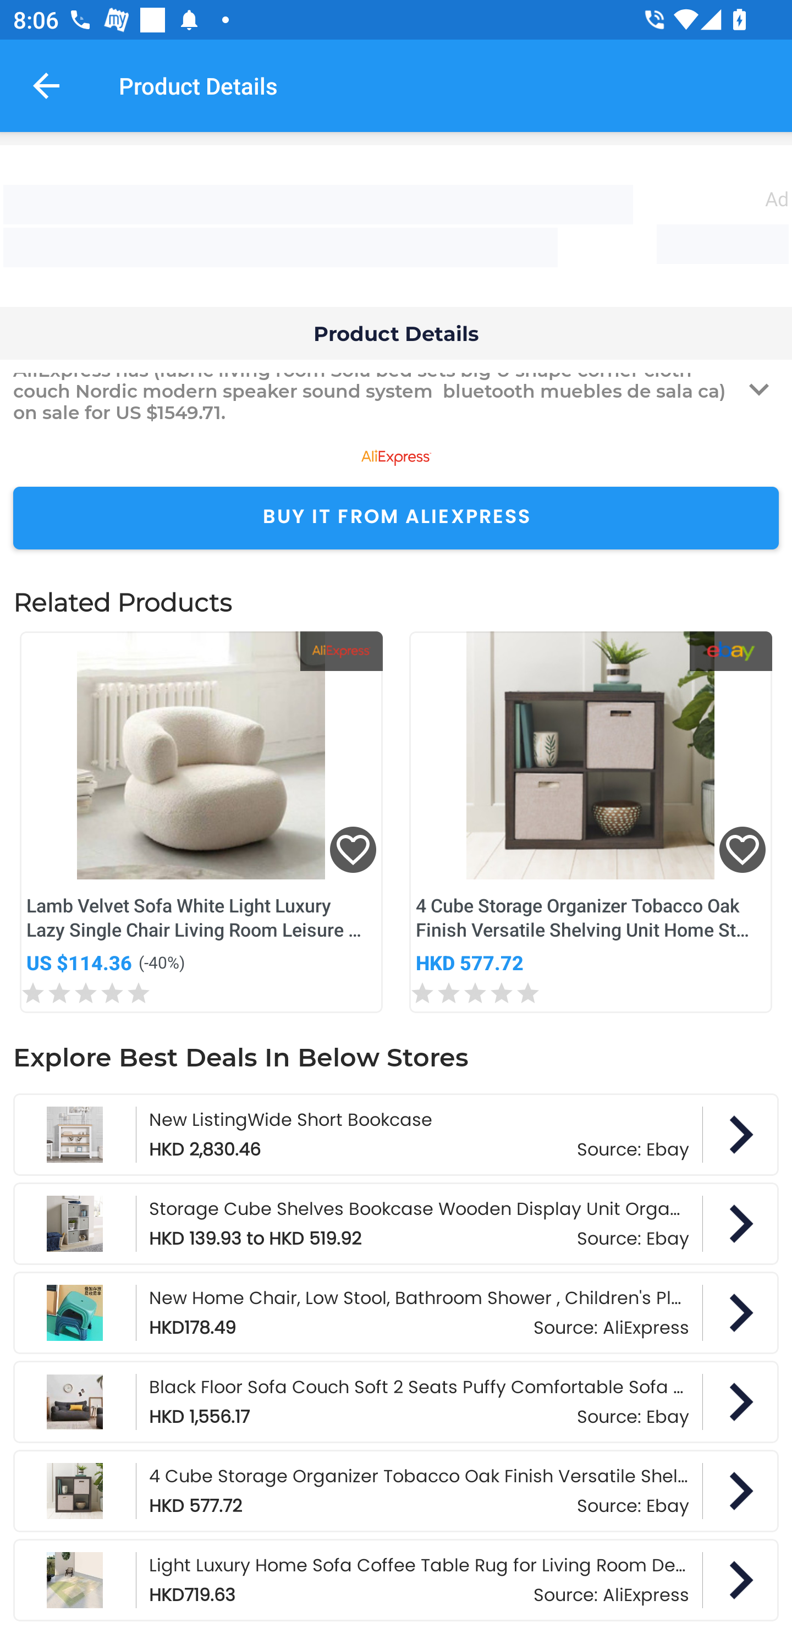 The image size is (792, 1628). I want to click on BUY IT FROM ALIEXPRESS, so click(396, 518).